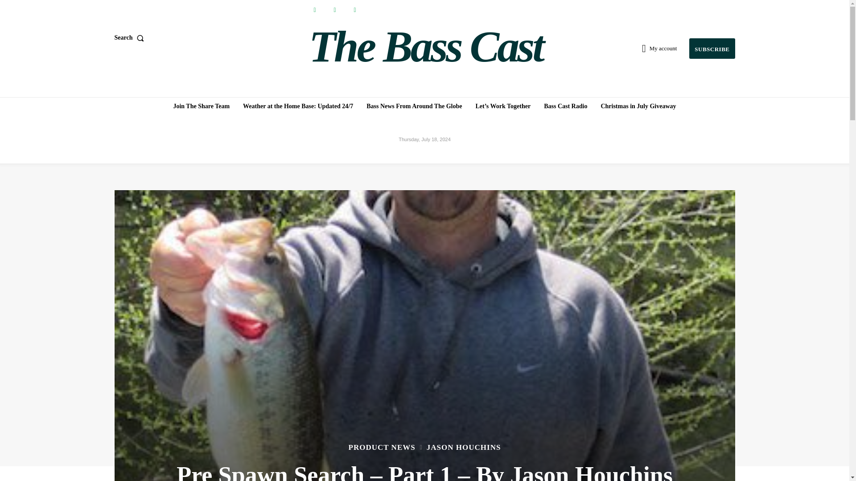 This screenshot has height=481, width=856. I want to click on Facebook, so click(314, 10).